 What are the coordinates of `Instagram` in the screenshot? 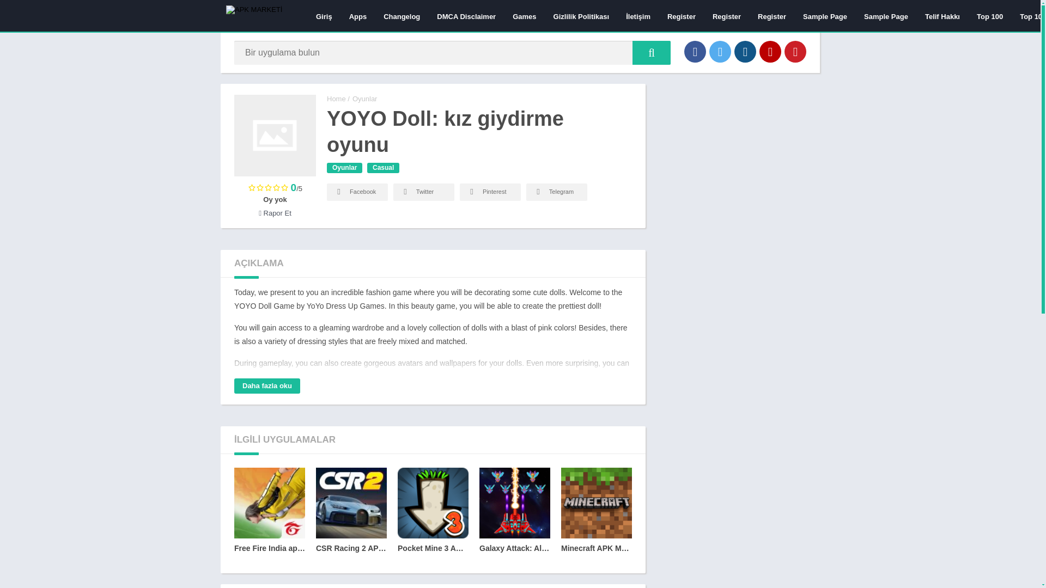 It's located at (745, 51).